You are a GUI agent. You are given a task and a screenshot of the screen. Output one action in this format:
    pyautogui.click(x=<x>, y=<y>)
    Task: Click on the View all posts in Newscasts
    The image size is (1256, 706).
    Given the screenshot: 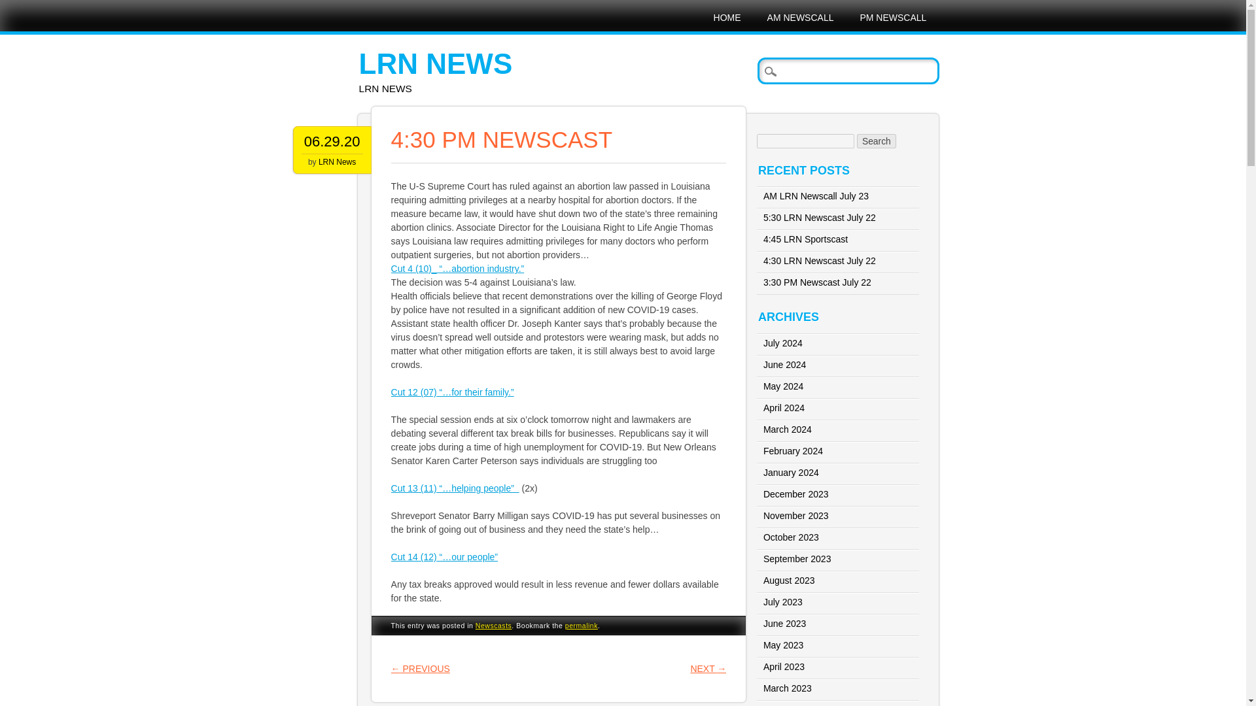 What is the action you would take?
    pyautogui.click(x=494, y=626)
    